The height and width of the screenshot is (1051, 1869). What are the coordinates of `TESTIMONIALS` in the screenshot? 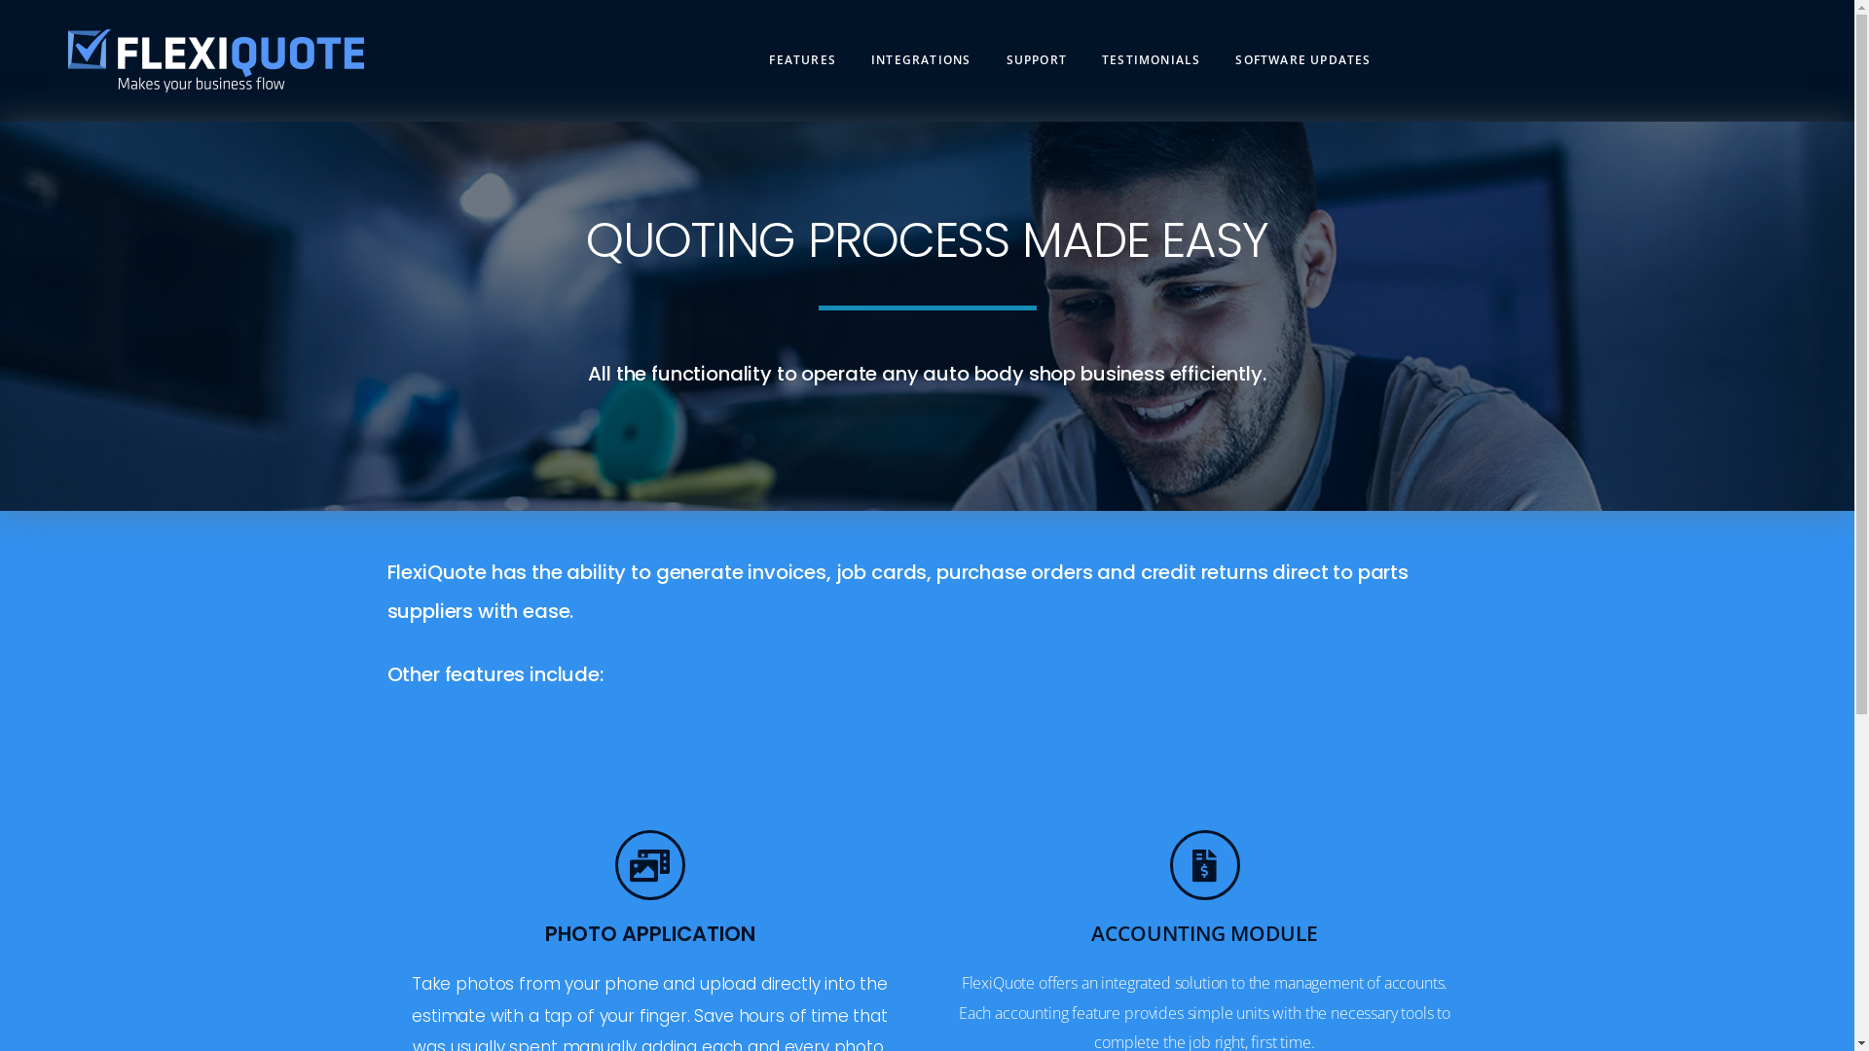 It's located at (1151, 60).